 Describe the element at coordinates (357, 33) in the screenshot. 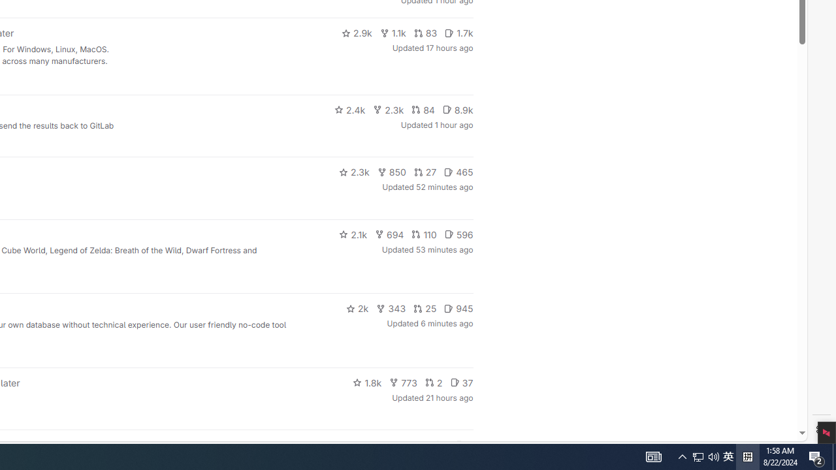

I see `2.9k` at that location.